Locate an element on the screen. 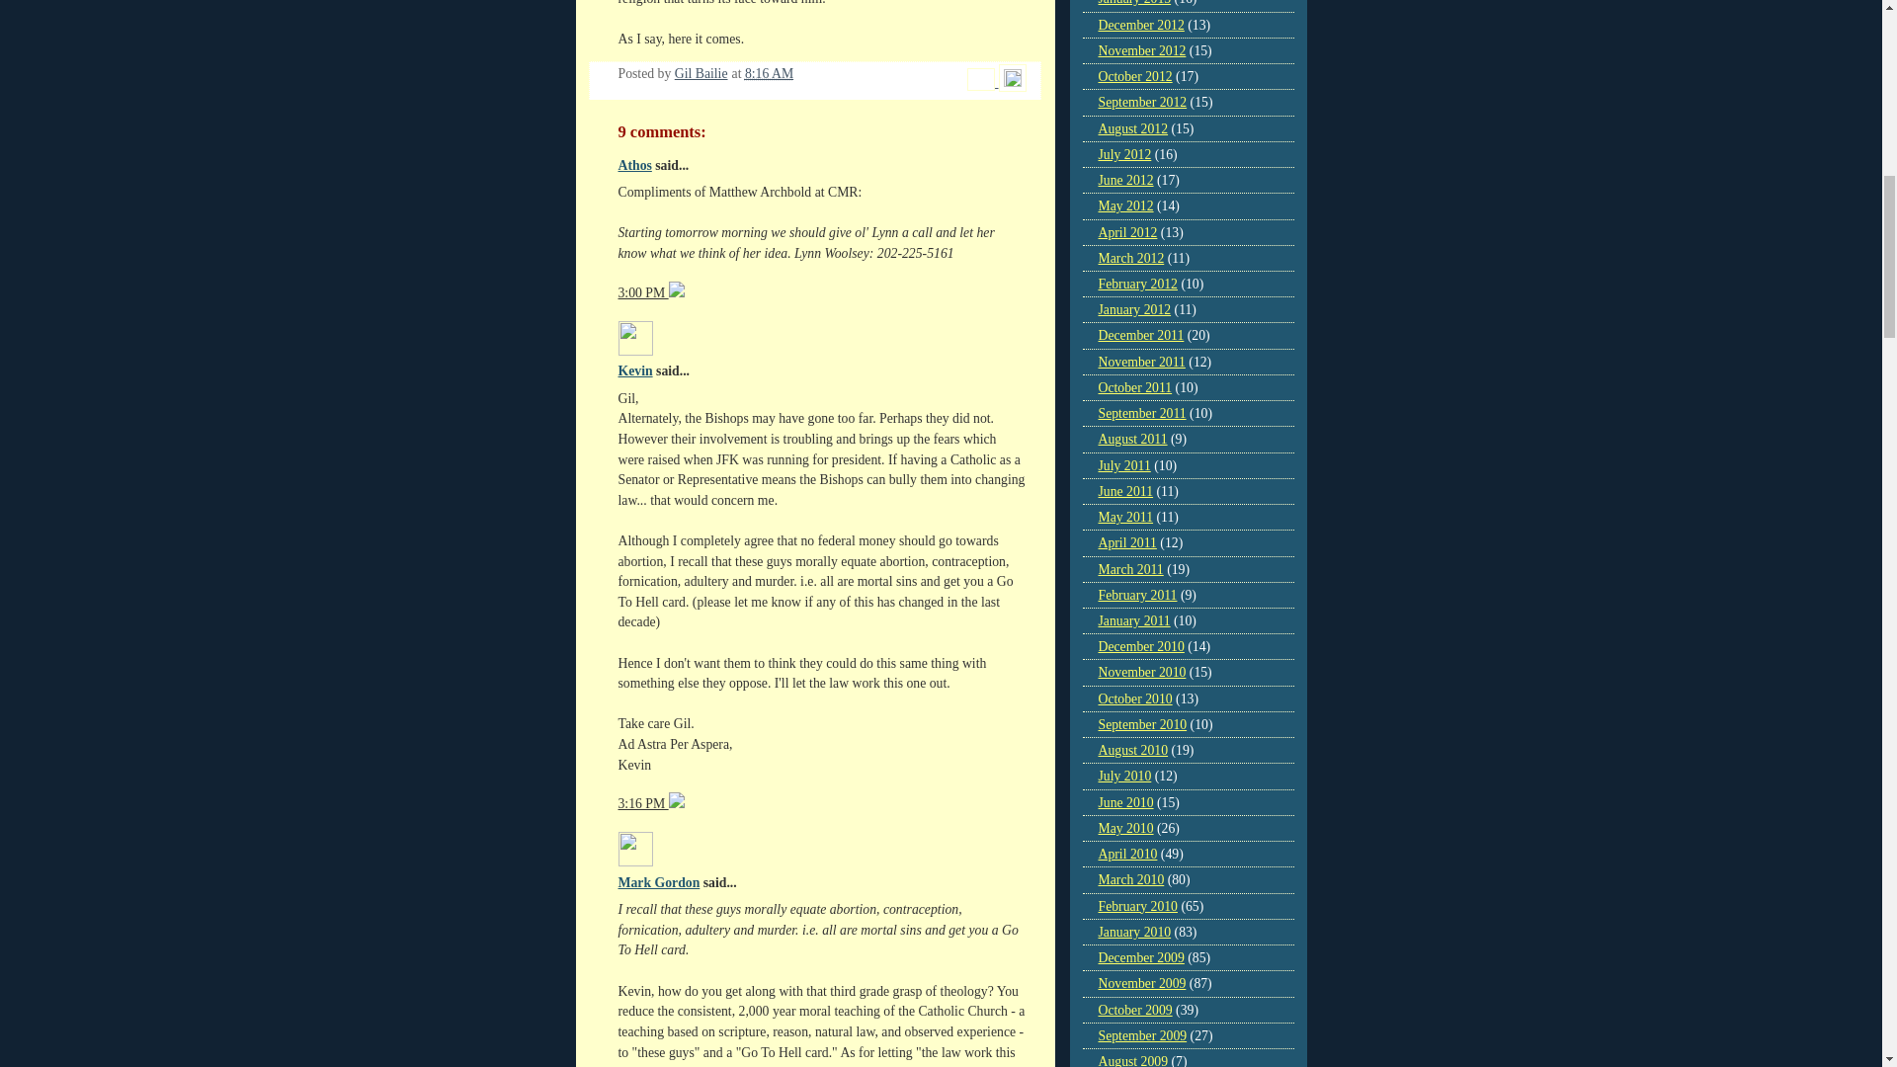 This screenshot has height=1067, width=1897. Athos is located at coordinates (634, 164).